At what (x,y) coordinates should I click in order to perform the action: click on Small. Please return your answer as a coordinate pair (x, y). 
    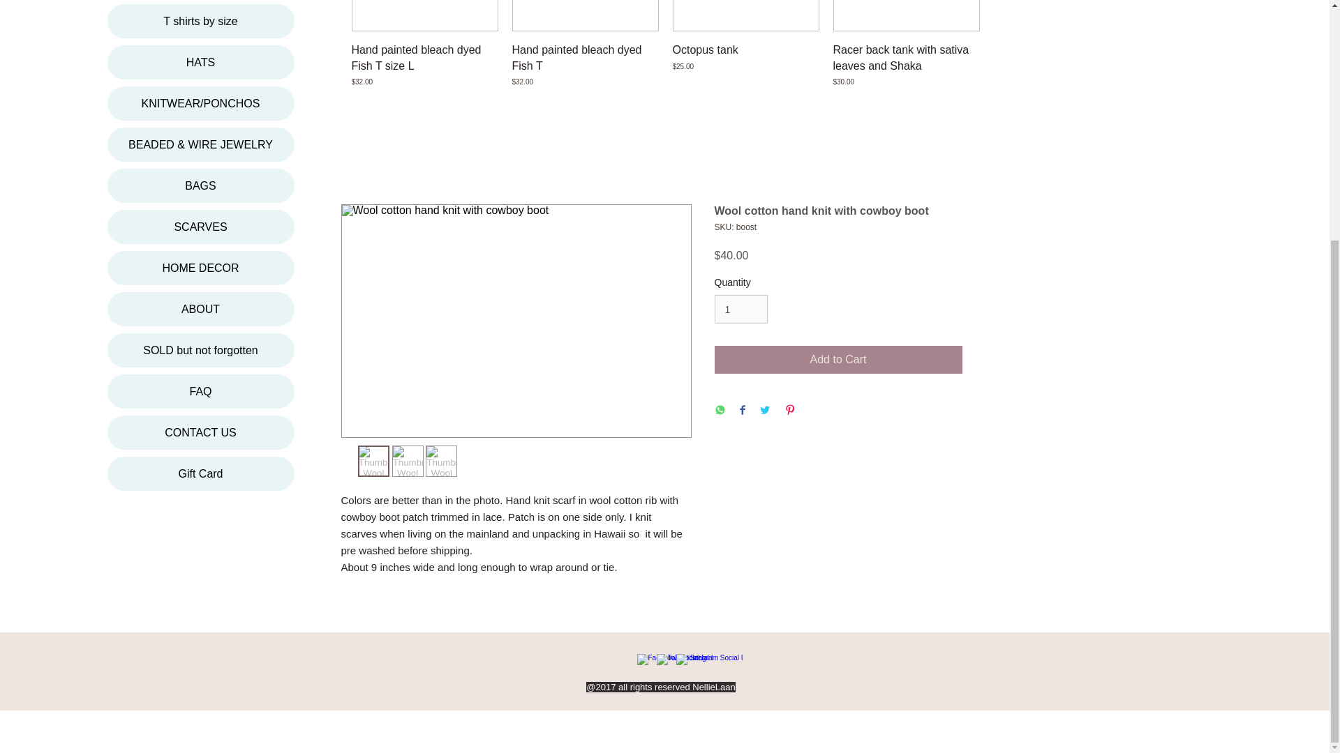
    Looking at the image, I should click on (745, 15).